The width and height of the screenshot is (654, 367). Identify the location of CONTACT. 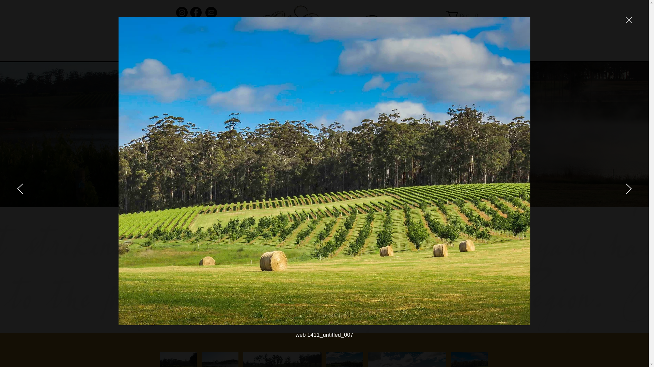
(464, 53).